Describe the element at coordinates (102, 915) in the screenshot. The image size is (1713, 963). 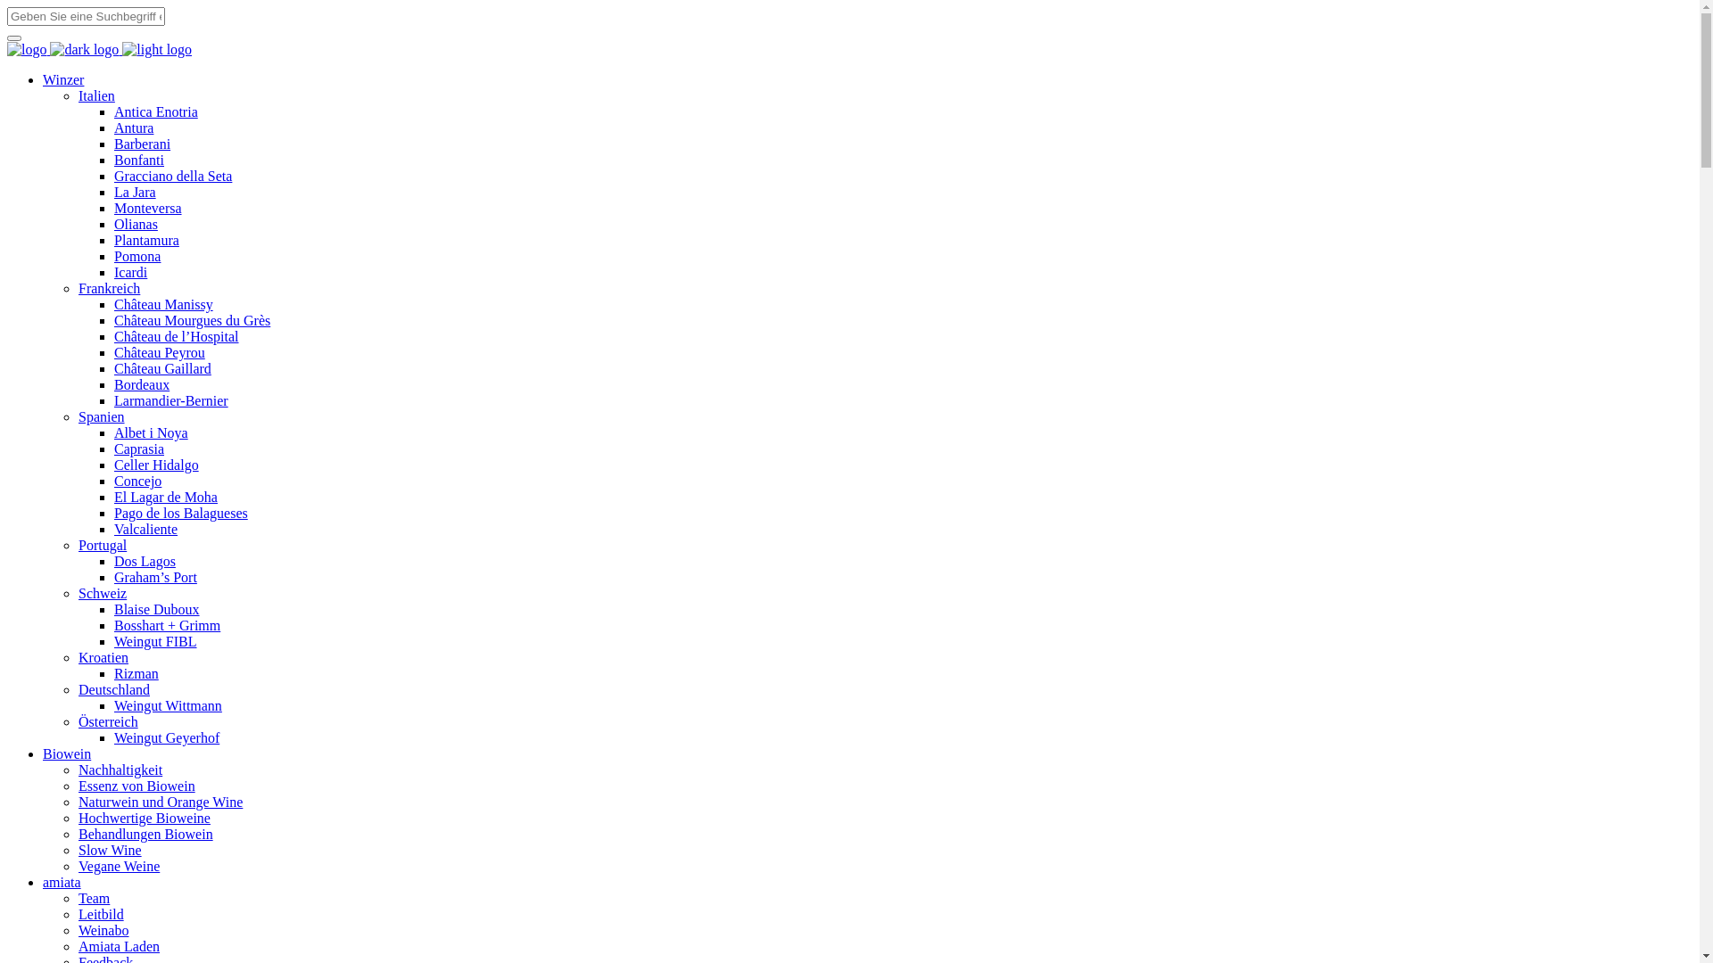
I see `Leitbild` at that location.